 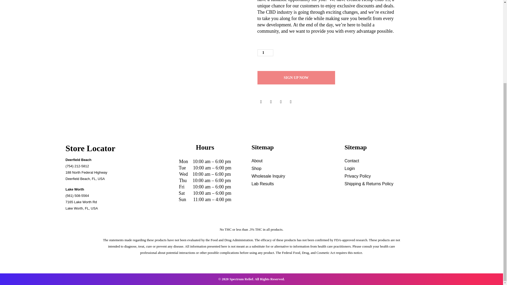 What do you see at coordinates (296, 78) in the screenshot?
I see `SIGN UP NOW` at bounding box center [296, 78].